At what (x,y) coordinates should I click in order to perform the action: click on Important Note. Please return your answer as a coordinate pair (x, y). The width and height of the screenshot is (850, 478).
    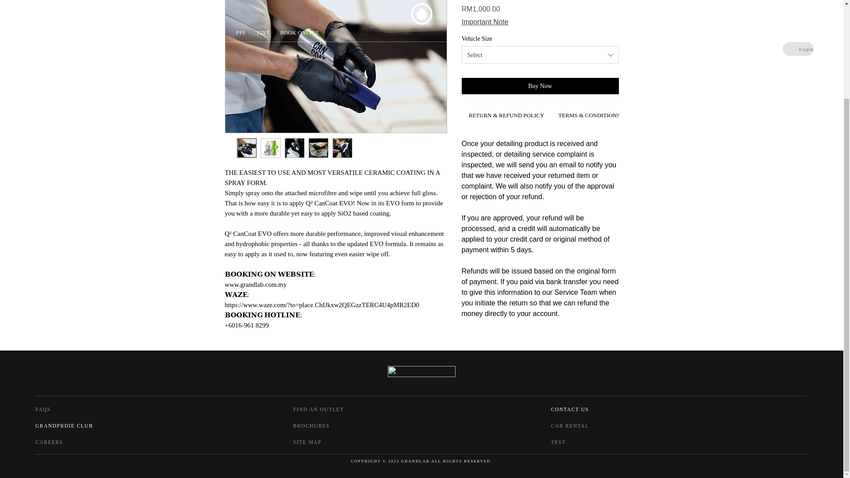
    Looking at the image, I should click on (485, 22).